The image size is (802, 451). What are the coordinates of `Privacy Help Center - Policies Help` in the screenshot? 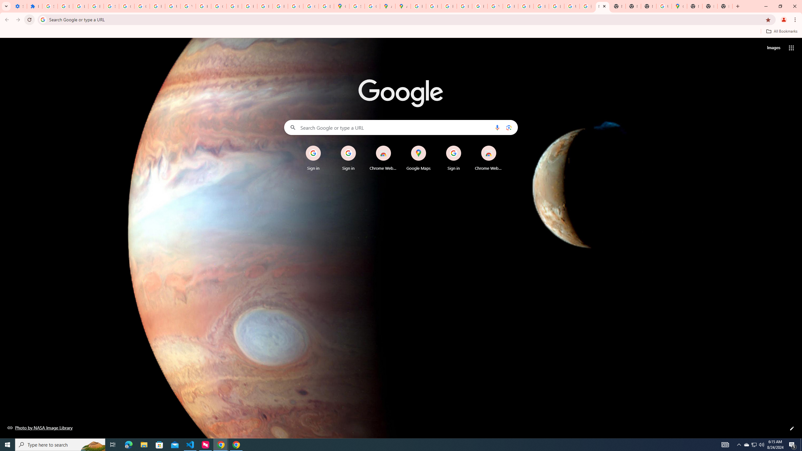 It's located at (434, 6).